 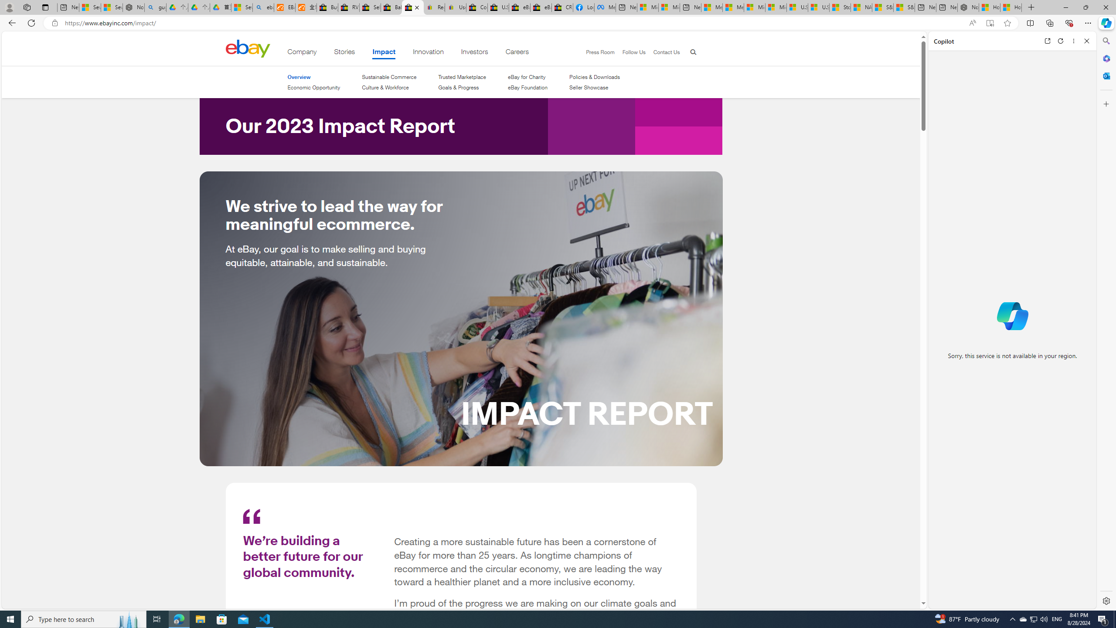 I want to click on Open link in new tab, so click(x=1047, y=41).